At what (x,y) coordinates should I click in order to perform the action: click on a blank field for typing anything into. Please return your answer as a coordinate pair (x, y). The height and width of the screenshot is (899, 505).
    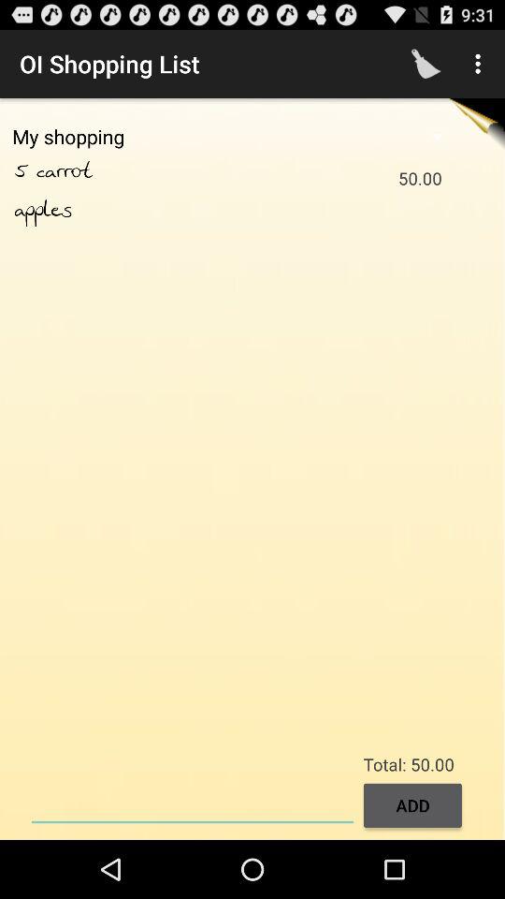
    Looking at the image, I should click on (193, 803).